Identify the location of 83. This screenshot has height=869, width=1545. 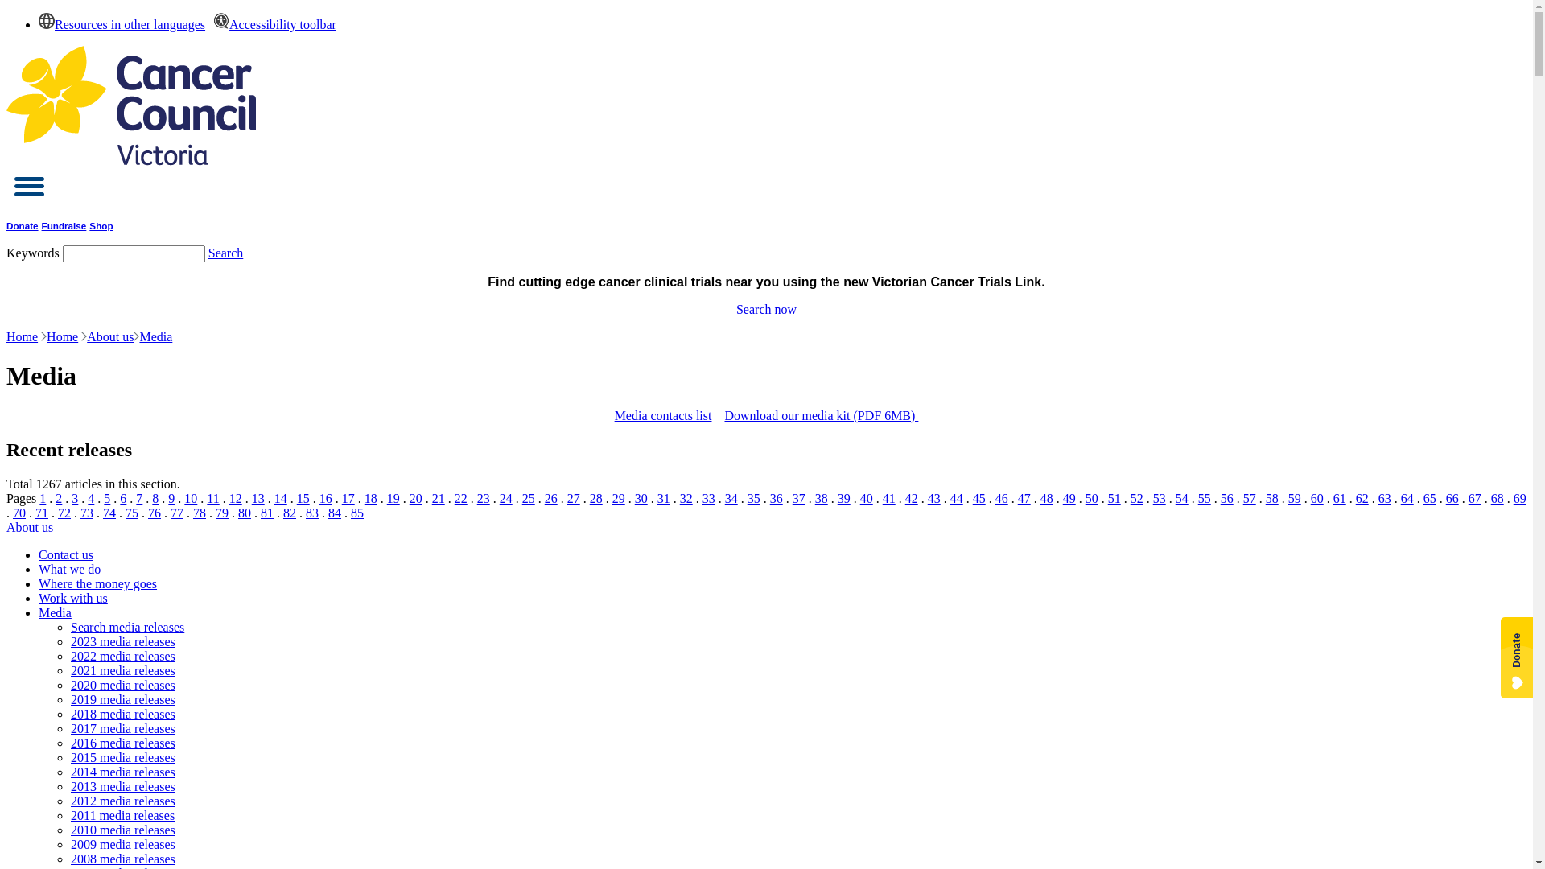
(312, 513).